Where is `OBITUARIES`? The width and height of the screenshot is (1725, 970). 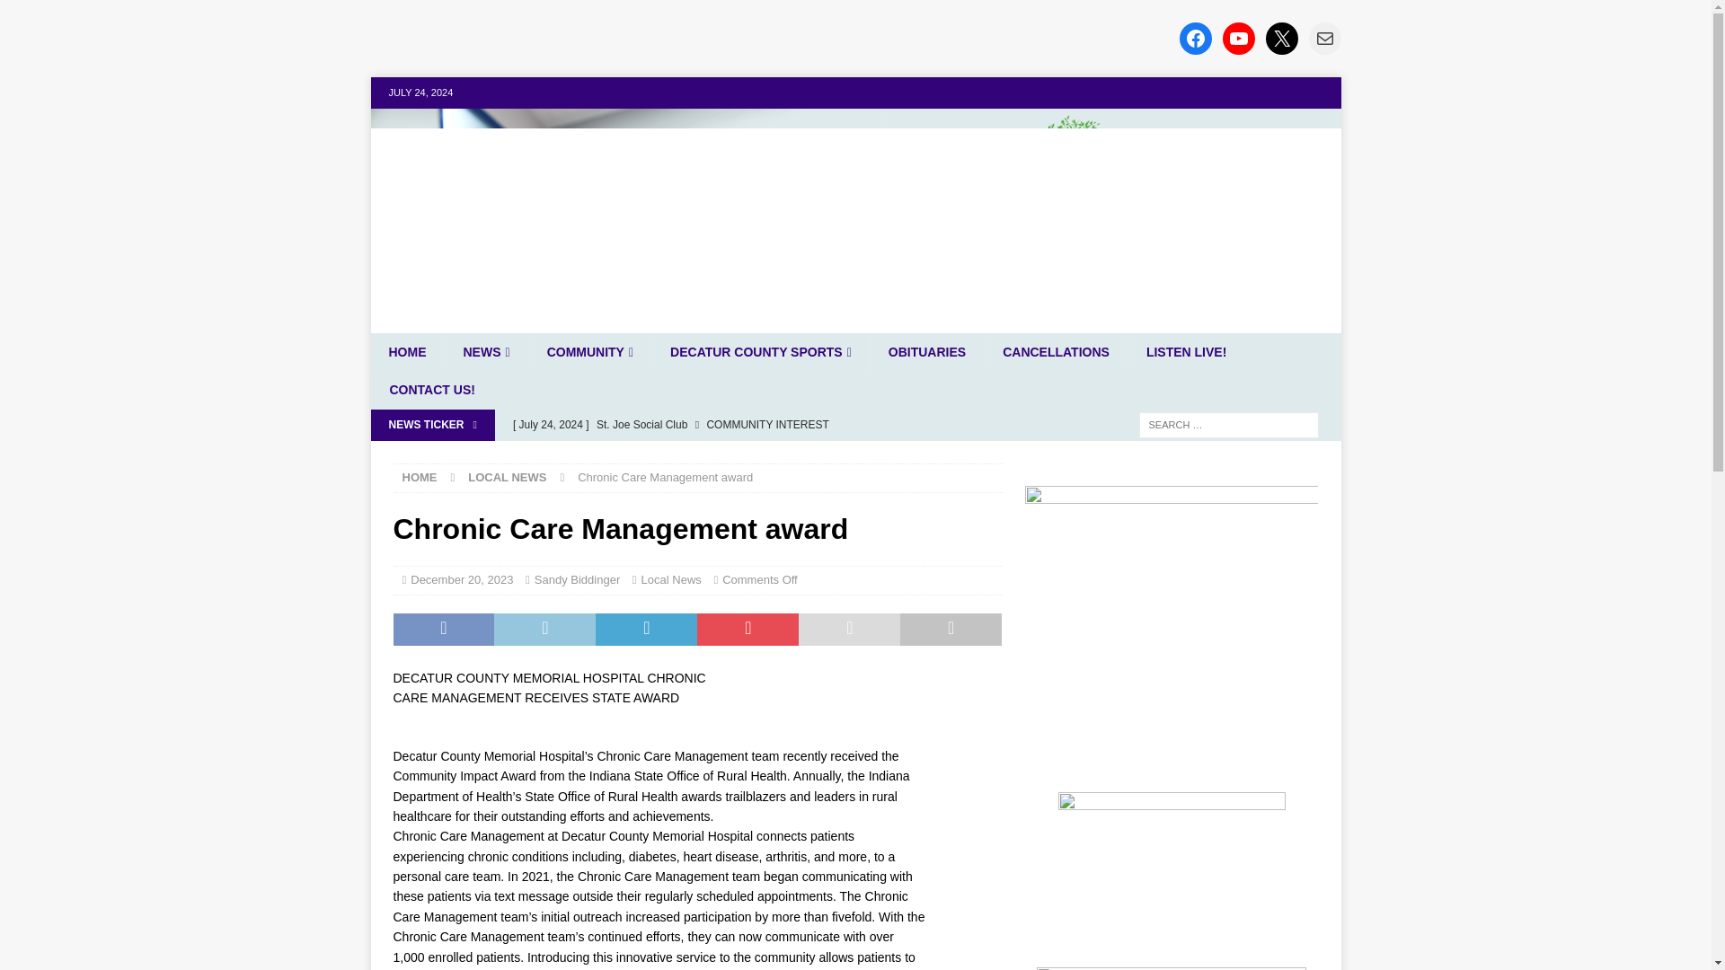
OBITUARIES is located at coordinates (925, 352).